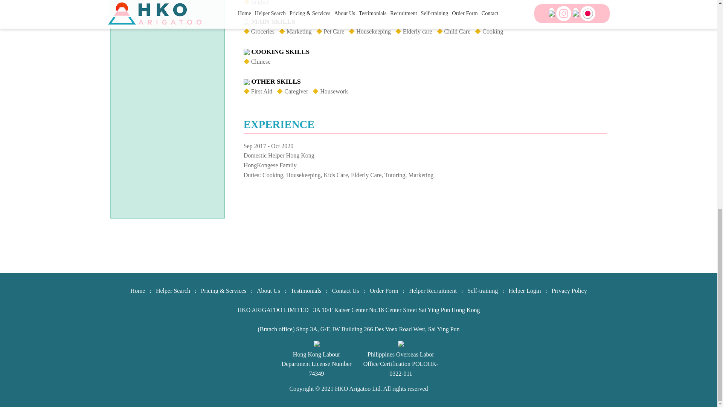 The height and width of the screenshot is (407, 723). What do you see at coordinates (482, 290) in the screenshot?
I see `Self-training` at bounding box center [482, 290].